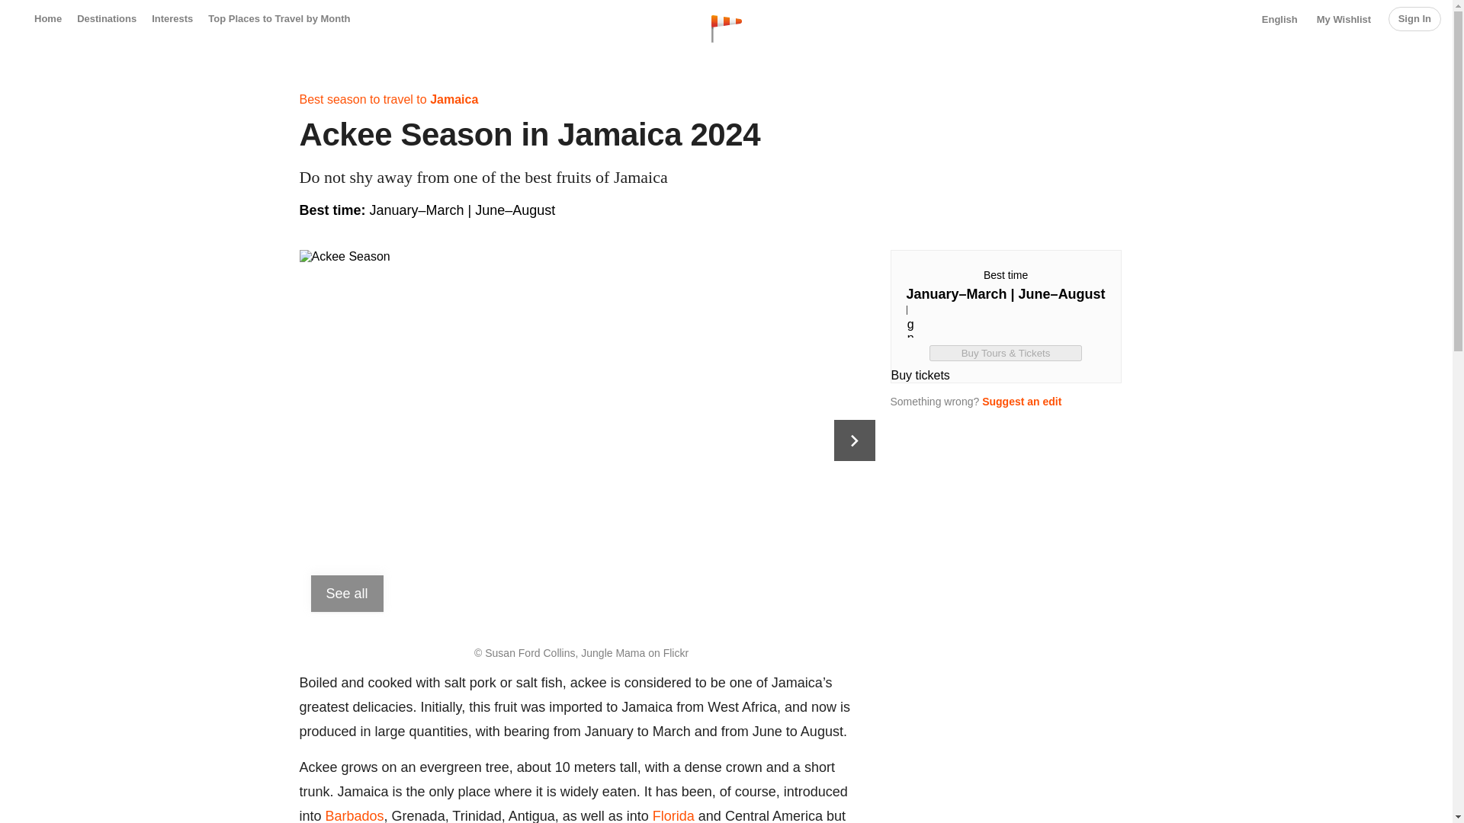 The image size is (1464, 823). I want to click on Barbados, so click(354, 815).